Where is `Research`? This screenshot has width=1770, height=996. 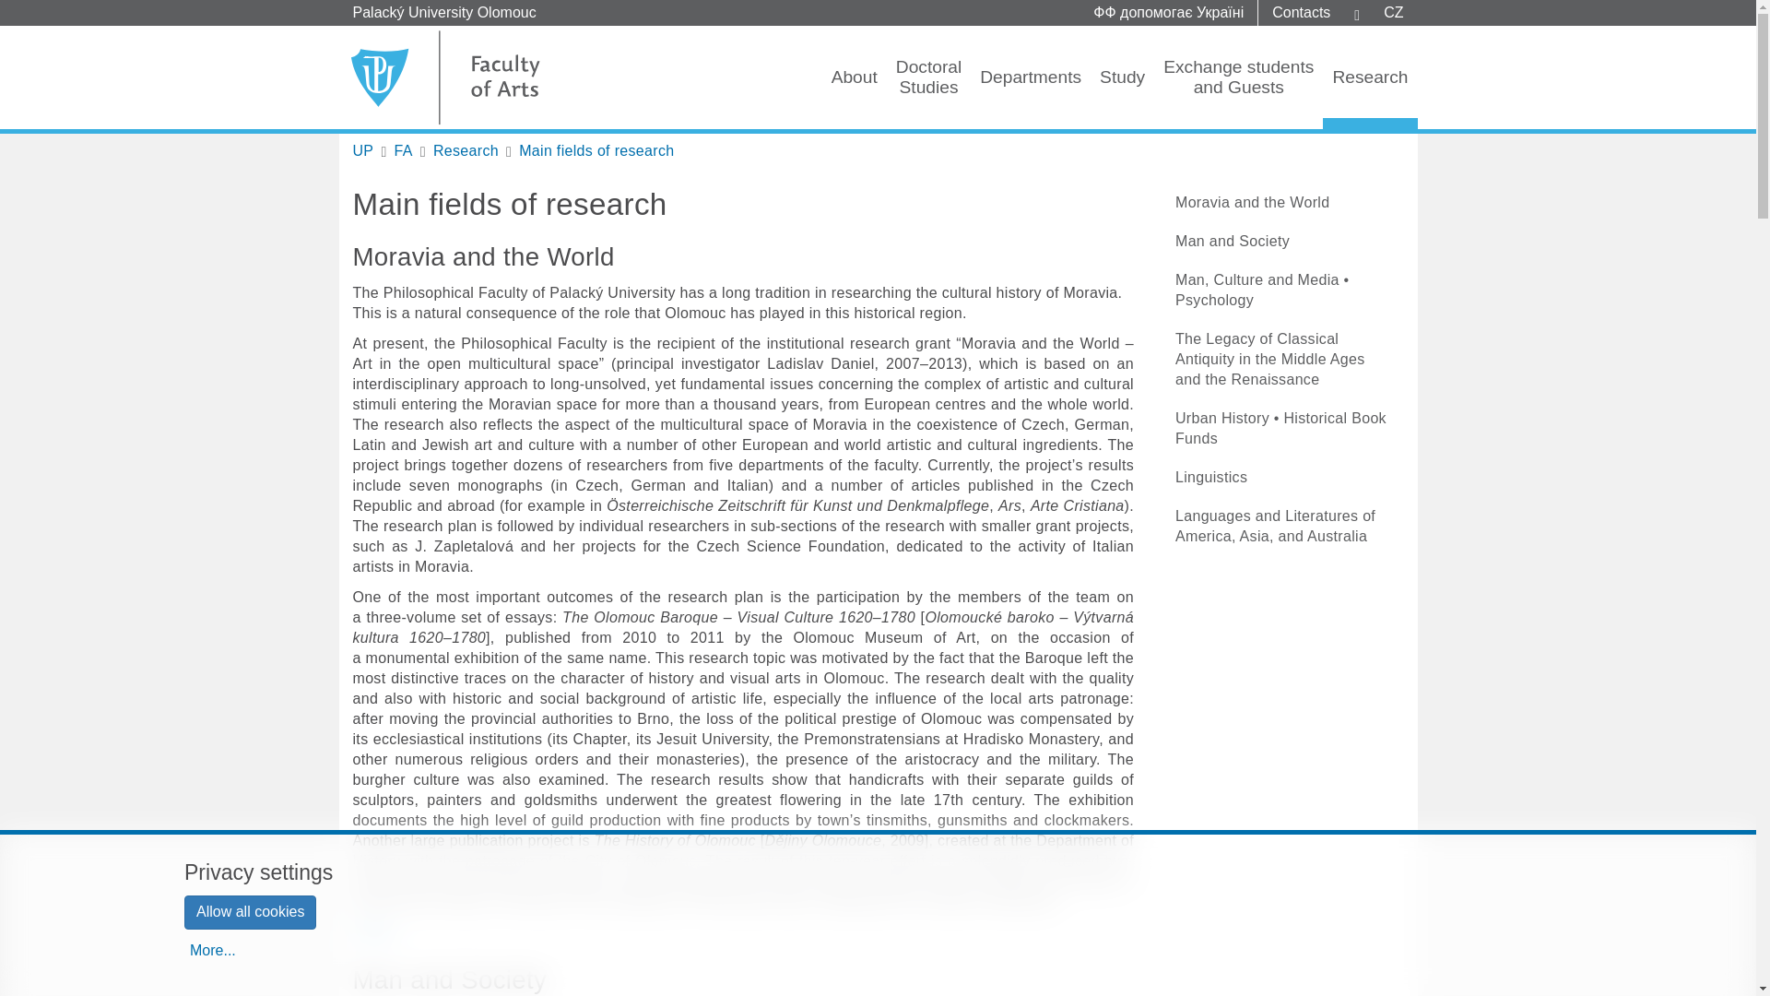 Research is located at coordinates (363, 150).